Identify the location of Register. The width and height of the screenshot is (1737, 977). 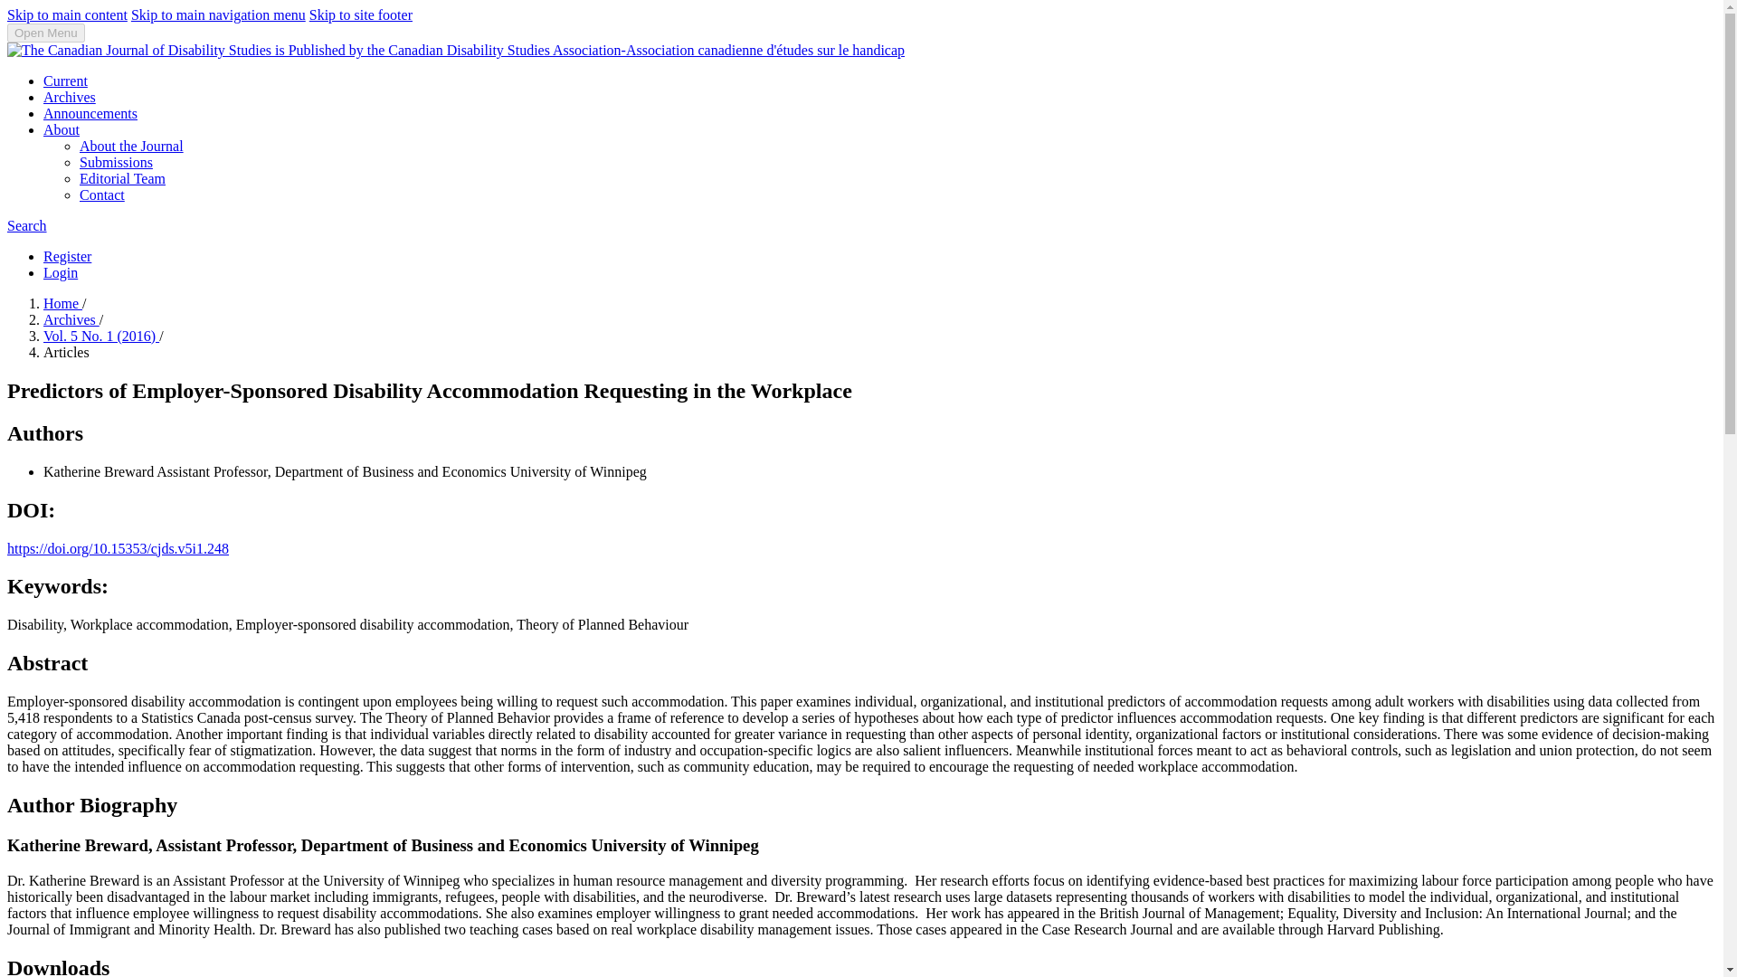
(67, 256).